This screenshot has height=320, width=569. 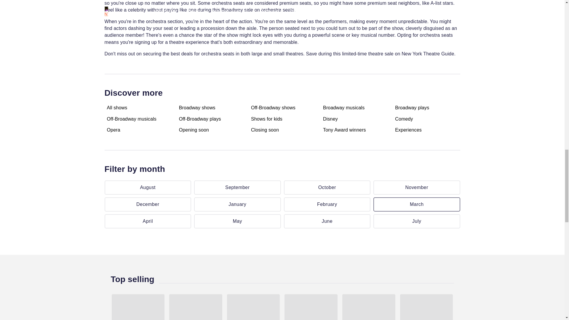 I want to click on Opening soon, so click(x=194, y=130).